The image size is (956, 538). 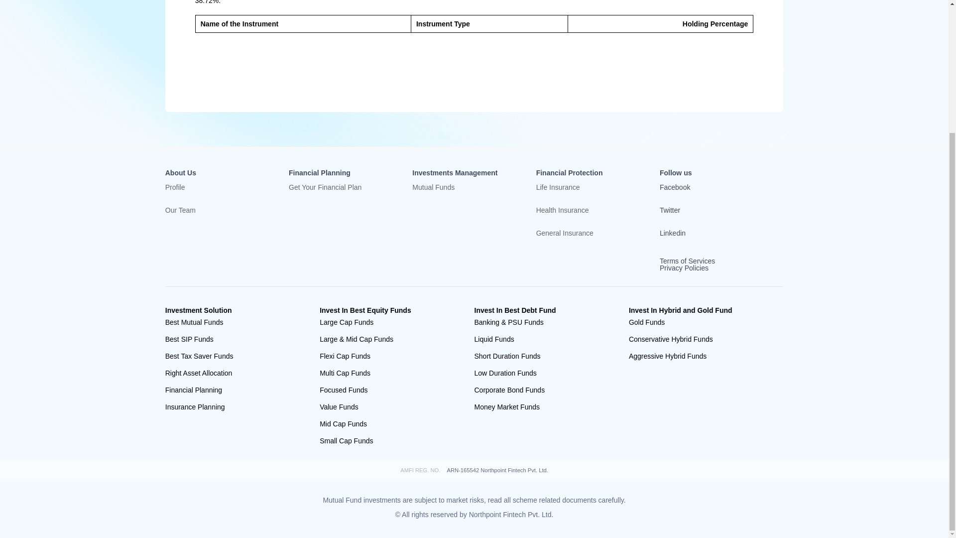 What do you see at coordinates (706, 233) in the screenshot?
I see `Linkedin` at bounding box center [706, 233].